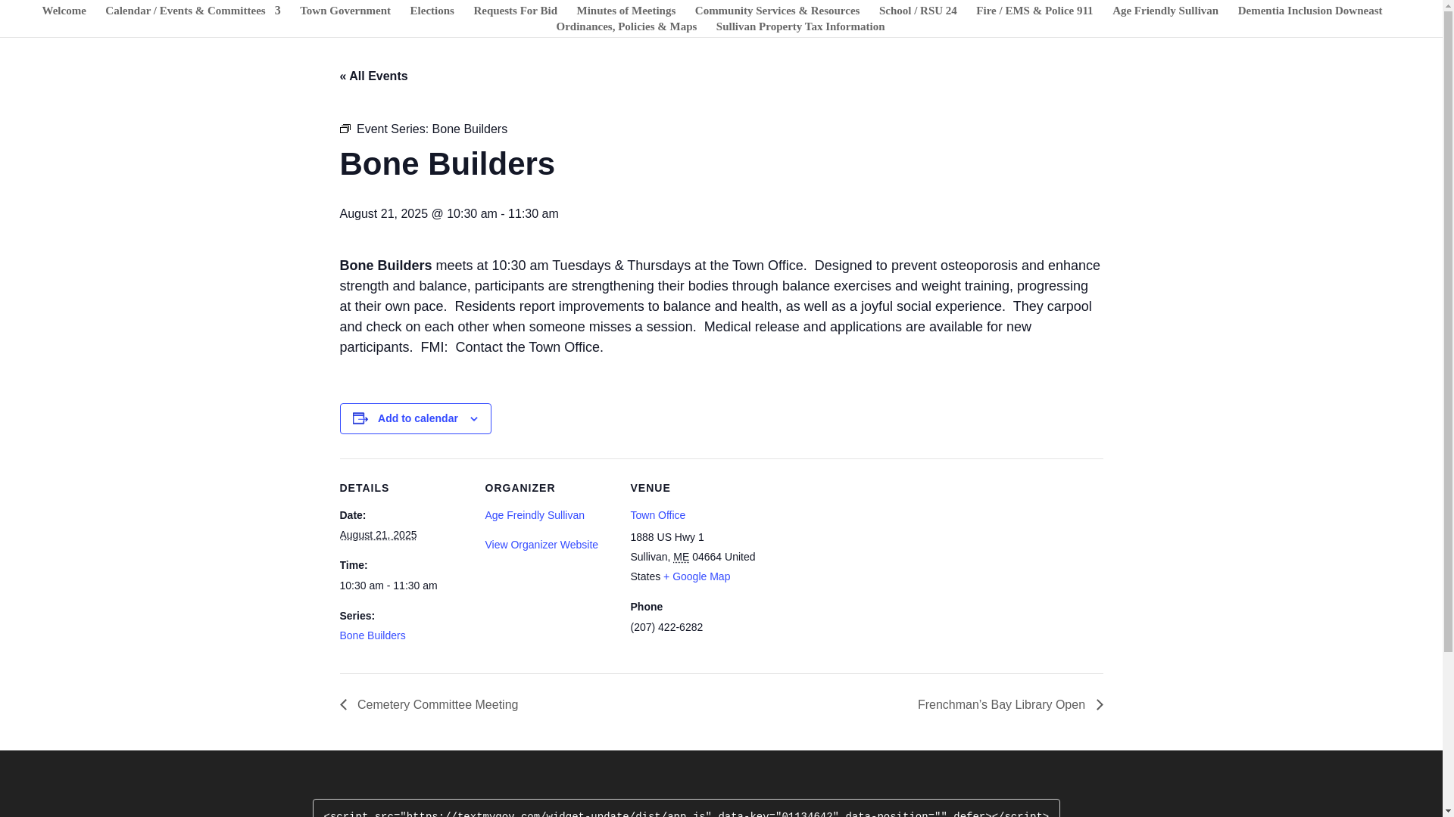 The width and height of the screenshot is (1454, 817). Describe the element at coordinates (681, 557) in the screenshot. I see `Maine` at that location.